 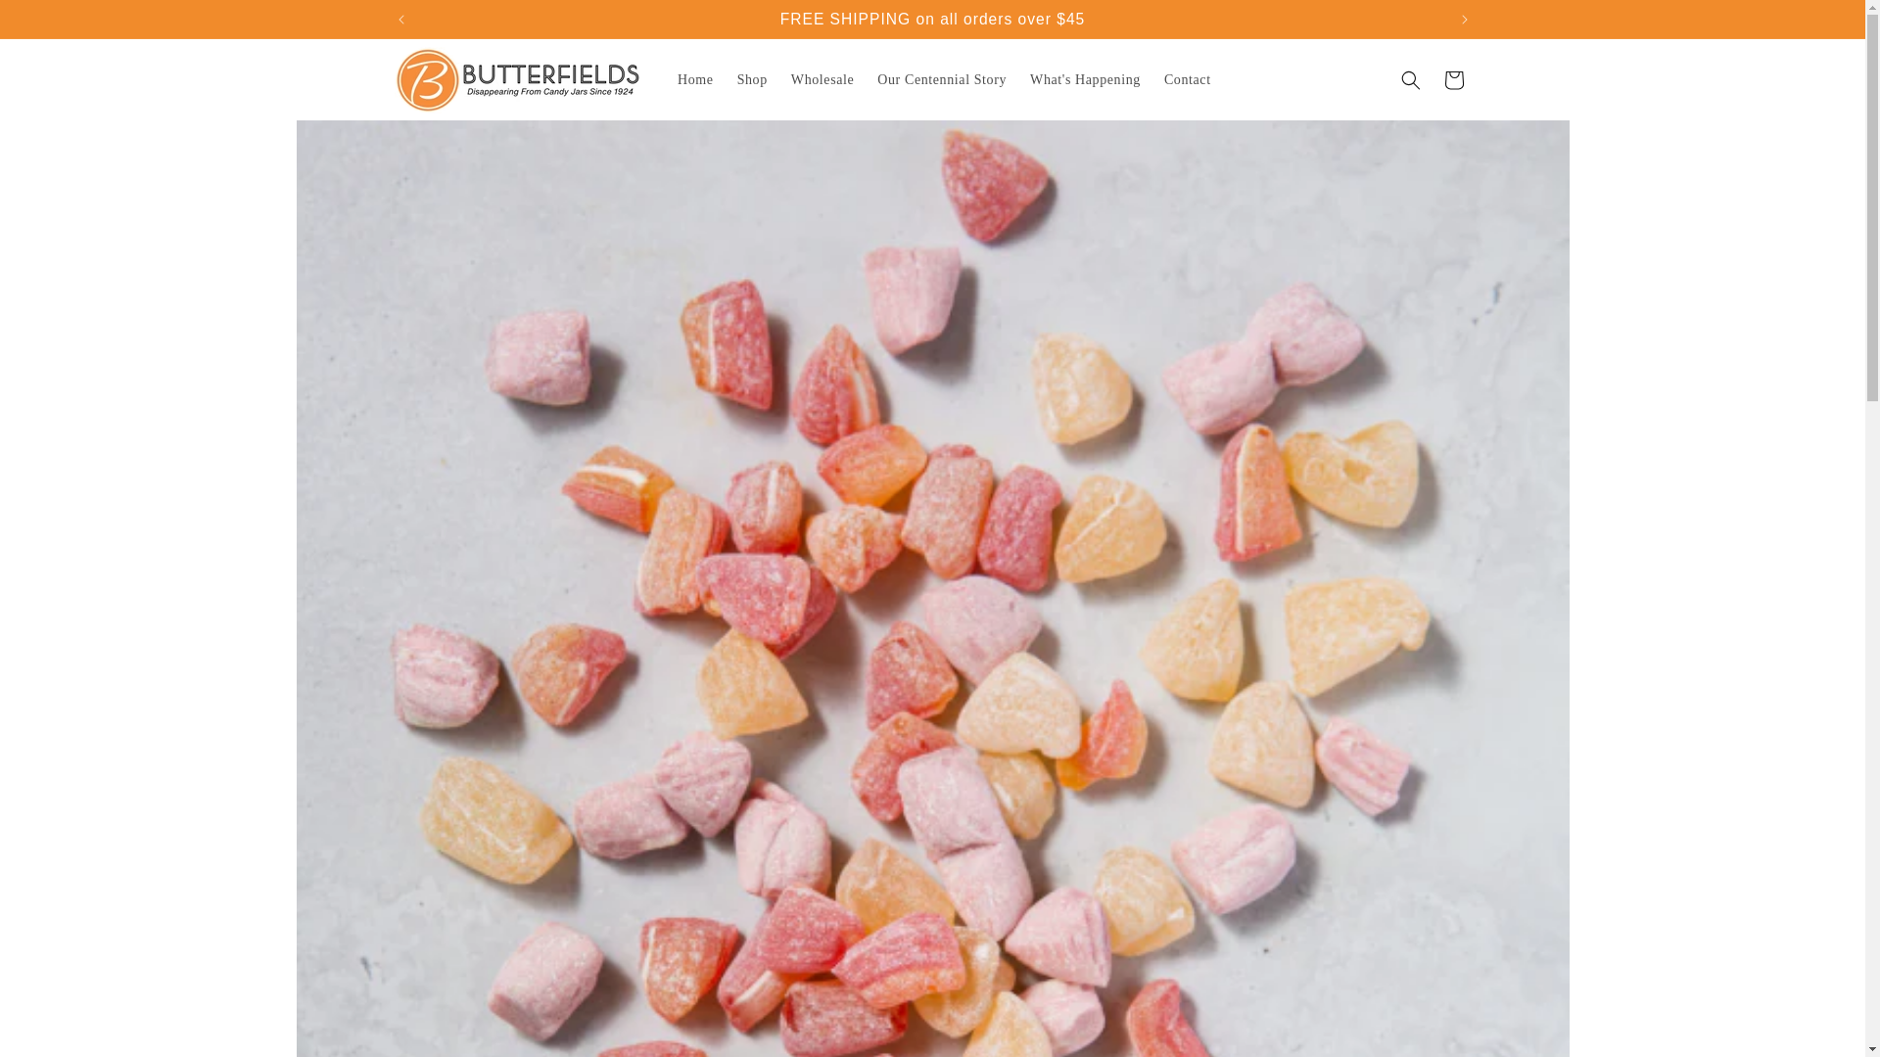 What do you see at coordinates (60, 23) in the screenshot?
I see `Skip to content` at bounding box center [60, 23].